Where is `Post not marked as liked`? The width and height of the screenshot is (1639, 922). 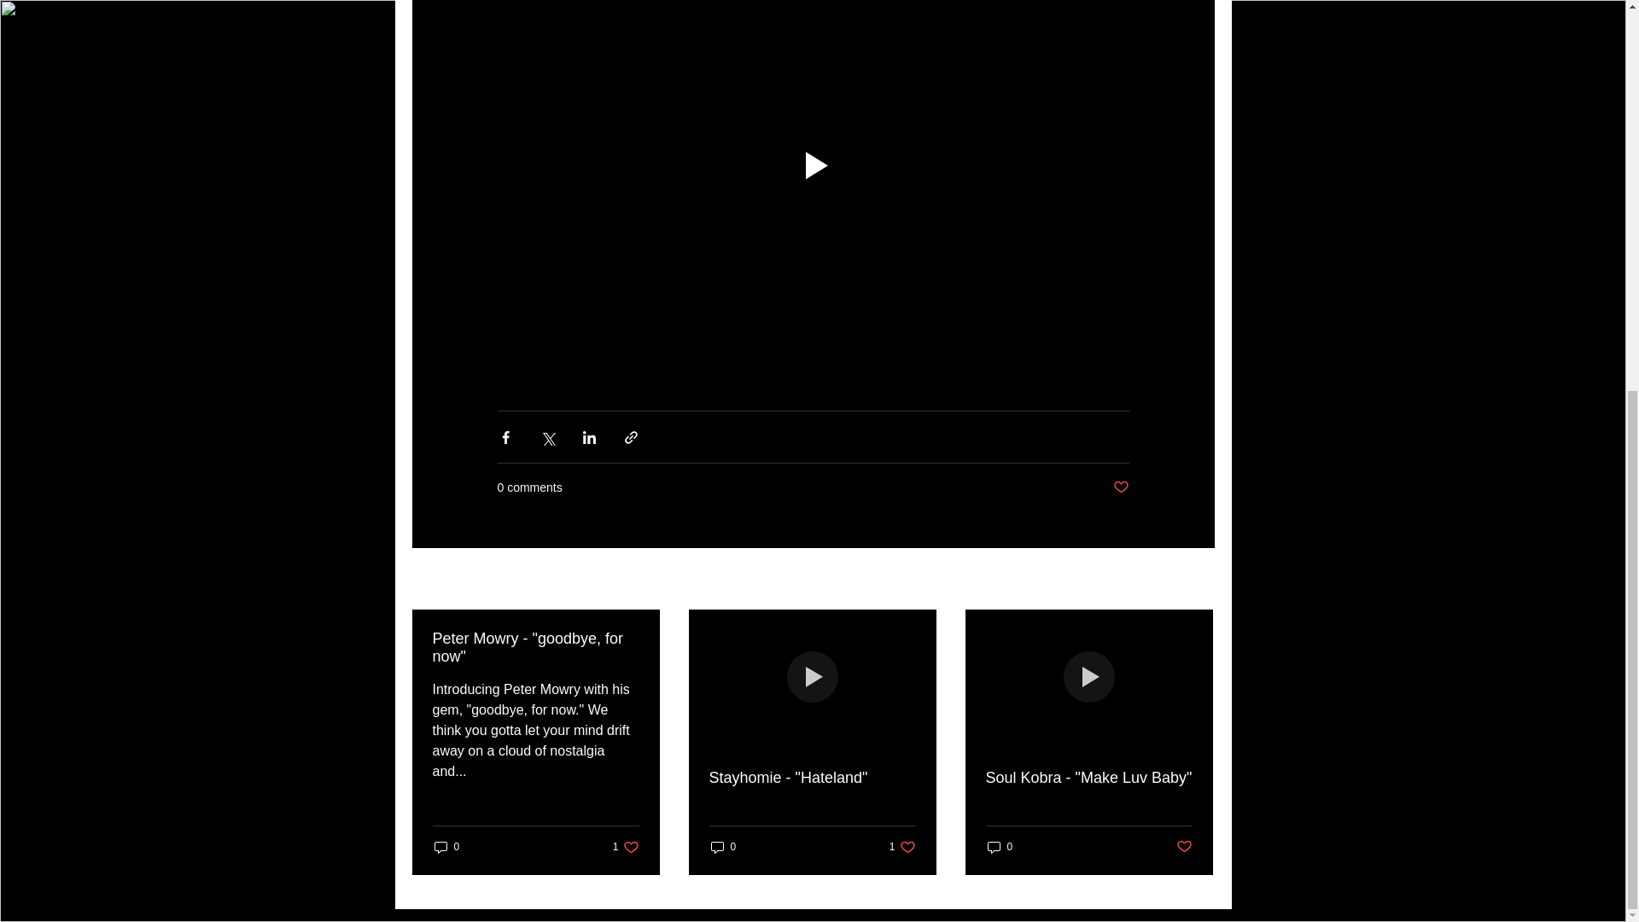
Post not marked as liked is located at coordinates (1195, 581).